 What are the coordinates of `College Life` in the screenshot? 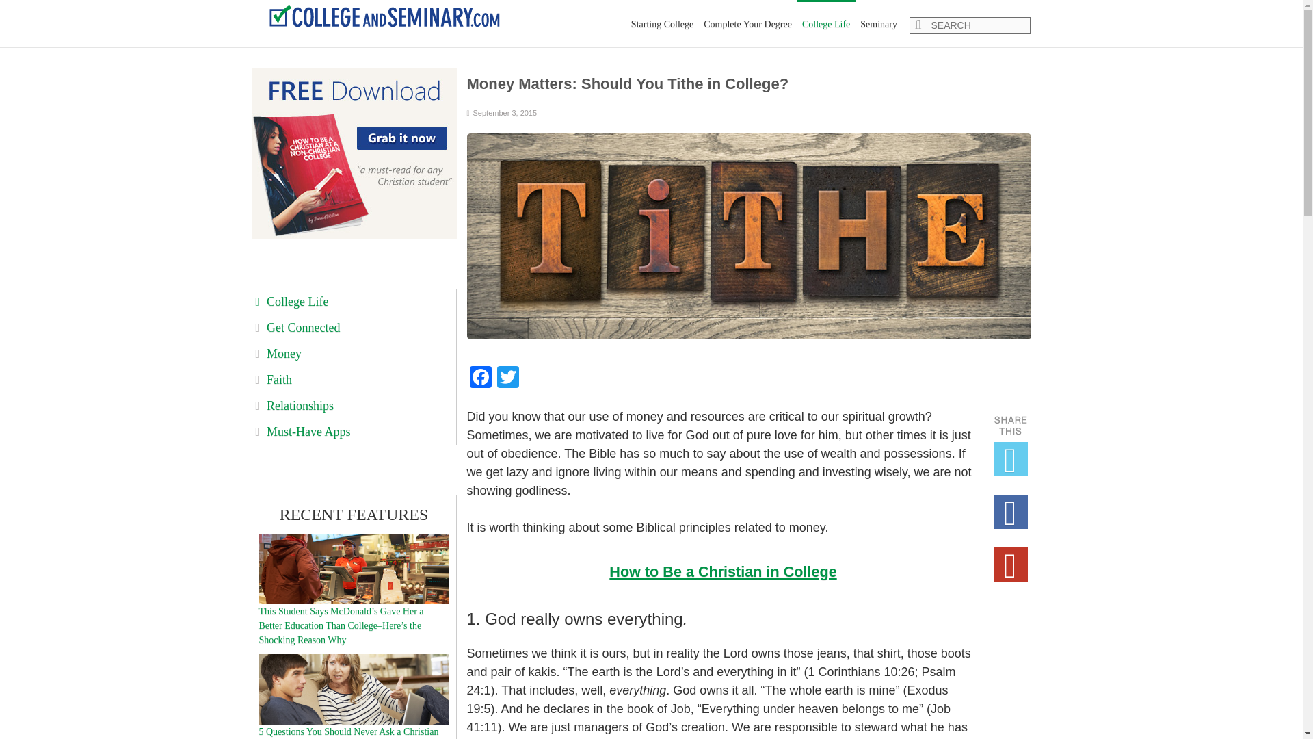 It's located at (825, 25).